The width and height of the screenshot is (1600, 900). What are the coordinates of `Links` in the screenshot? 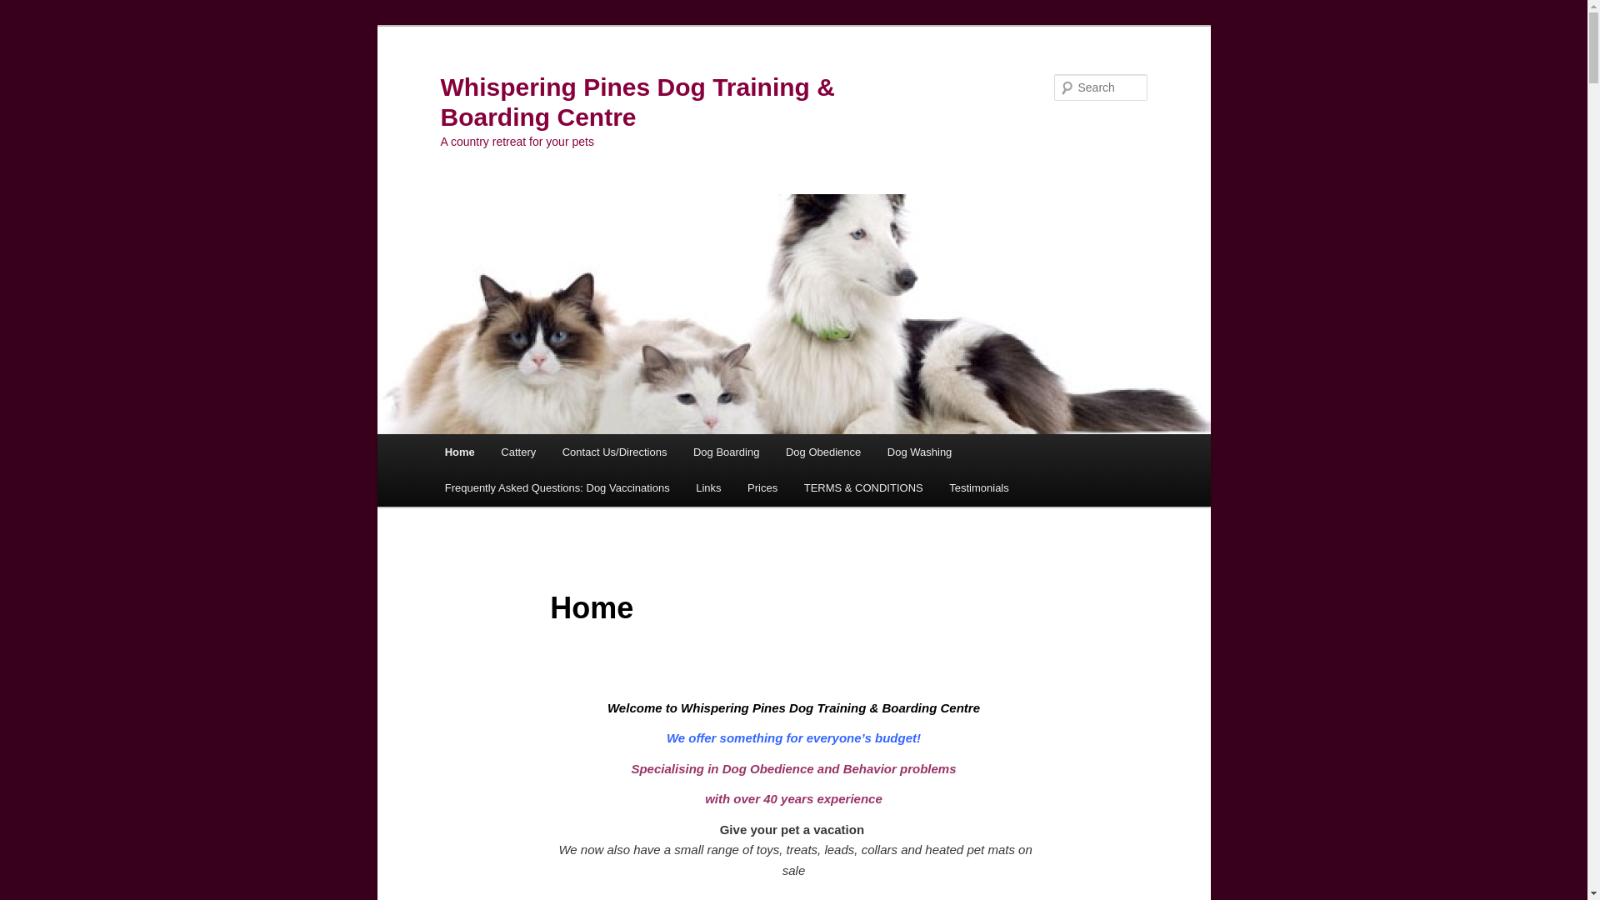 It's located at (708, 488).